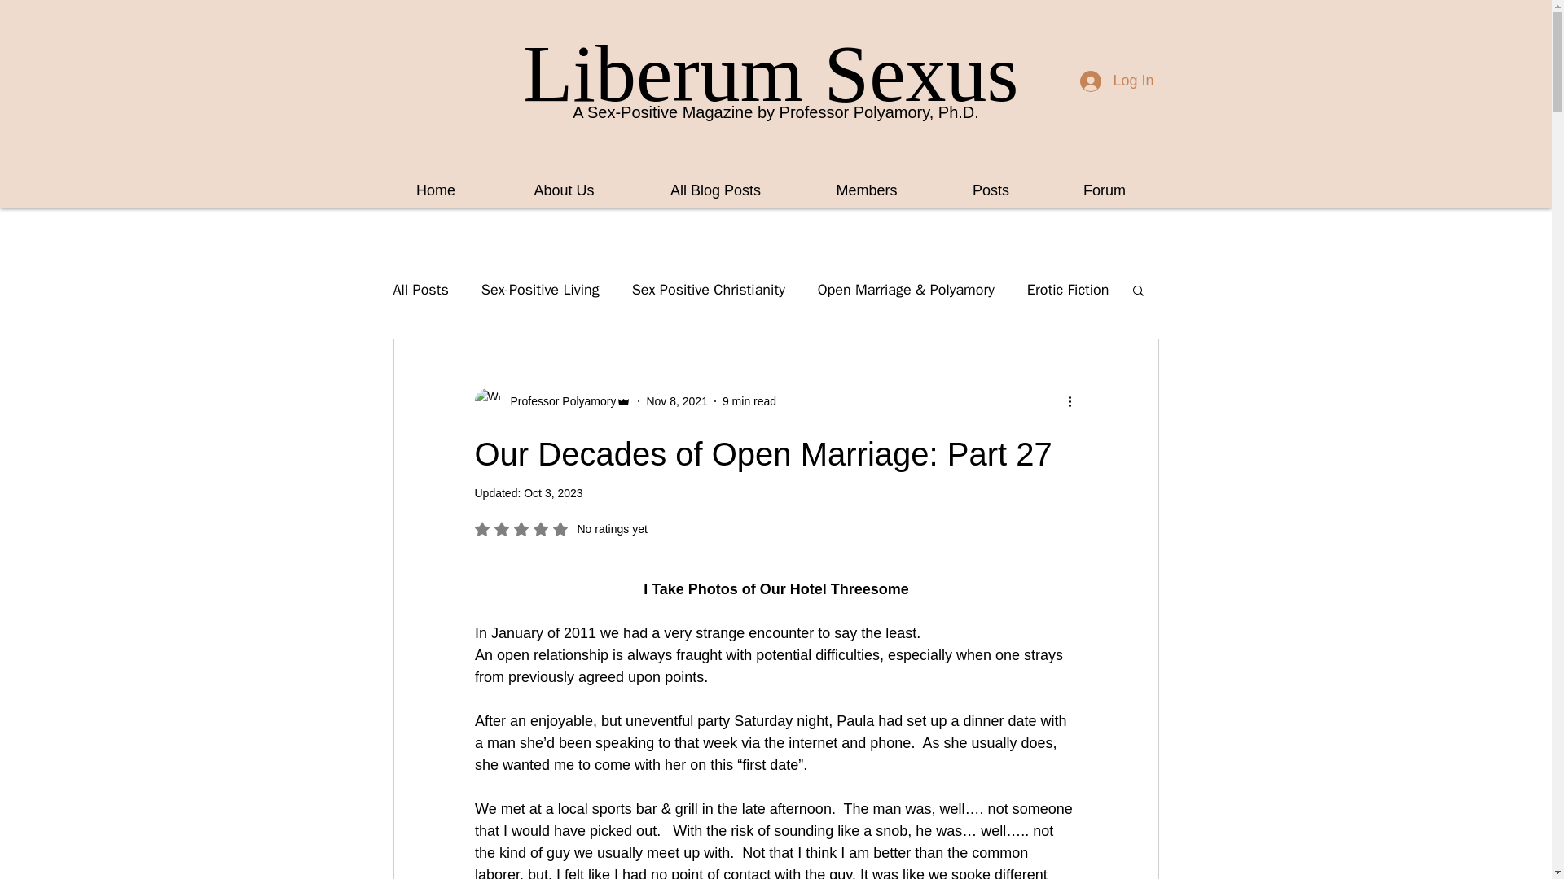  Describe the element at coordinates (770, 73) in the screenshot. I see `Home` at that location.